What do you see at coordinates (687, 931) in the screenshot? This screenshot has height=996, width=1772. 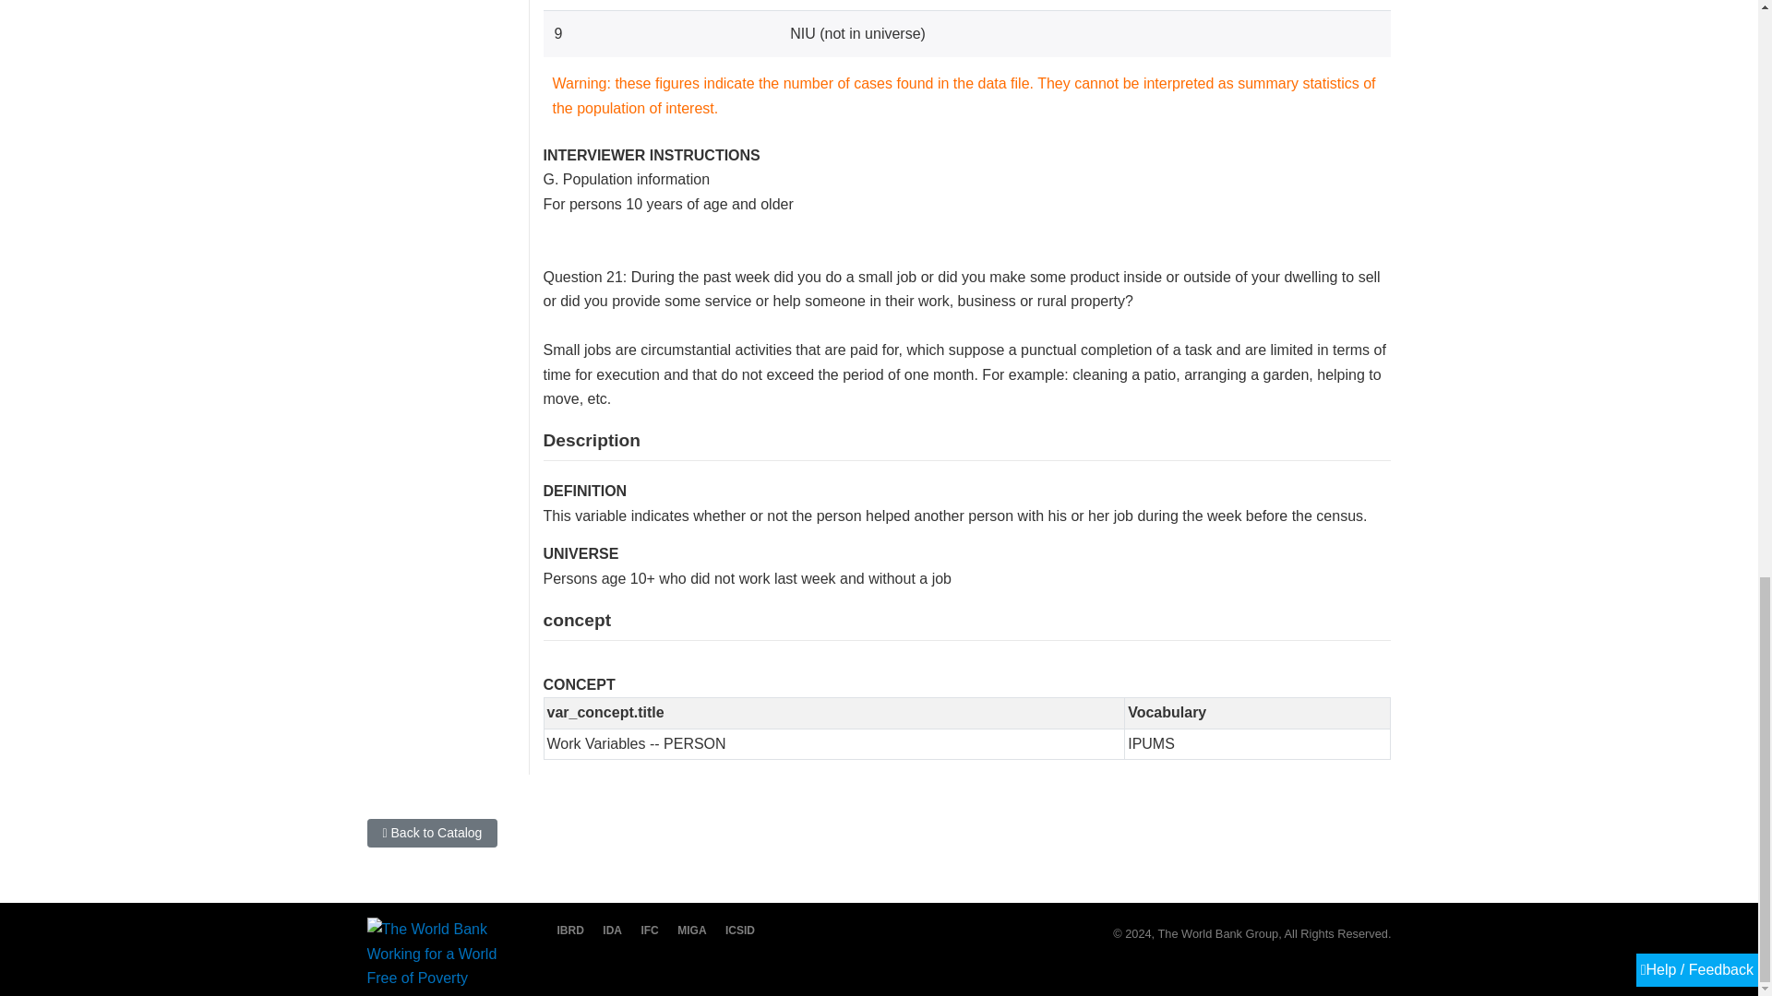 I see `MIGA` at bounding box center [687, 931].